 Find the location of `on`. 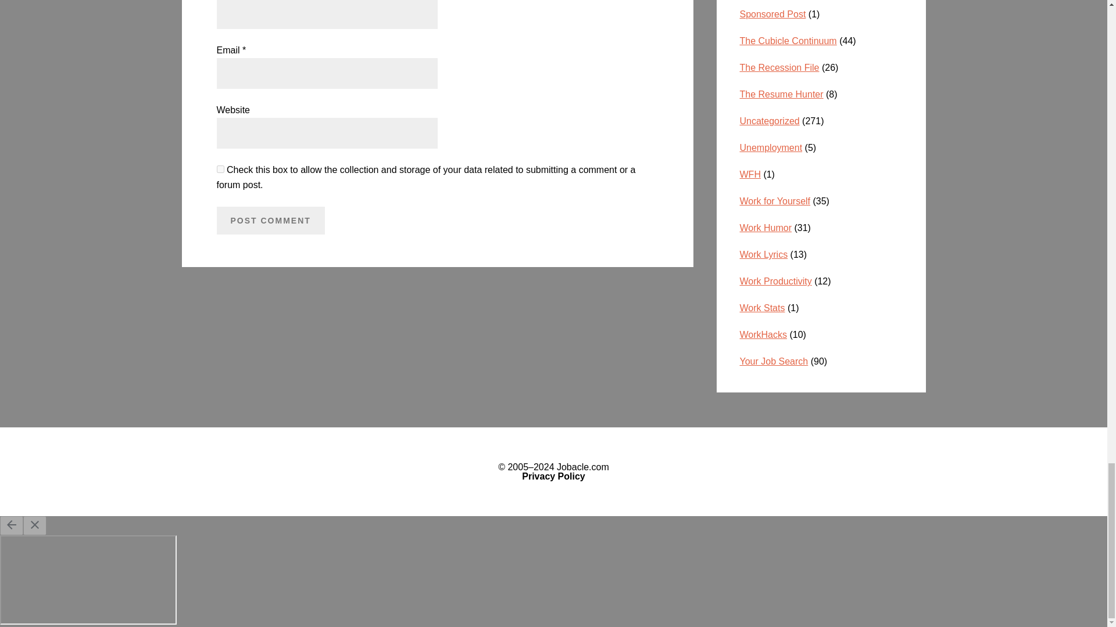

on is located at coordinates (220, 170).